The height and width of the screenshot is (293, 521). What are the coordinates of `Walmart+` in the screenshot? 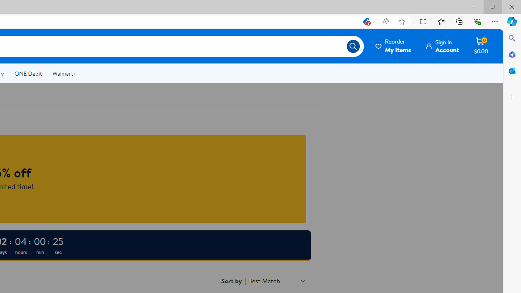 It's located at (64, 73).